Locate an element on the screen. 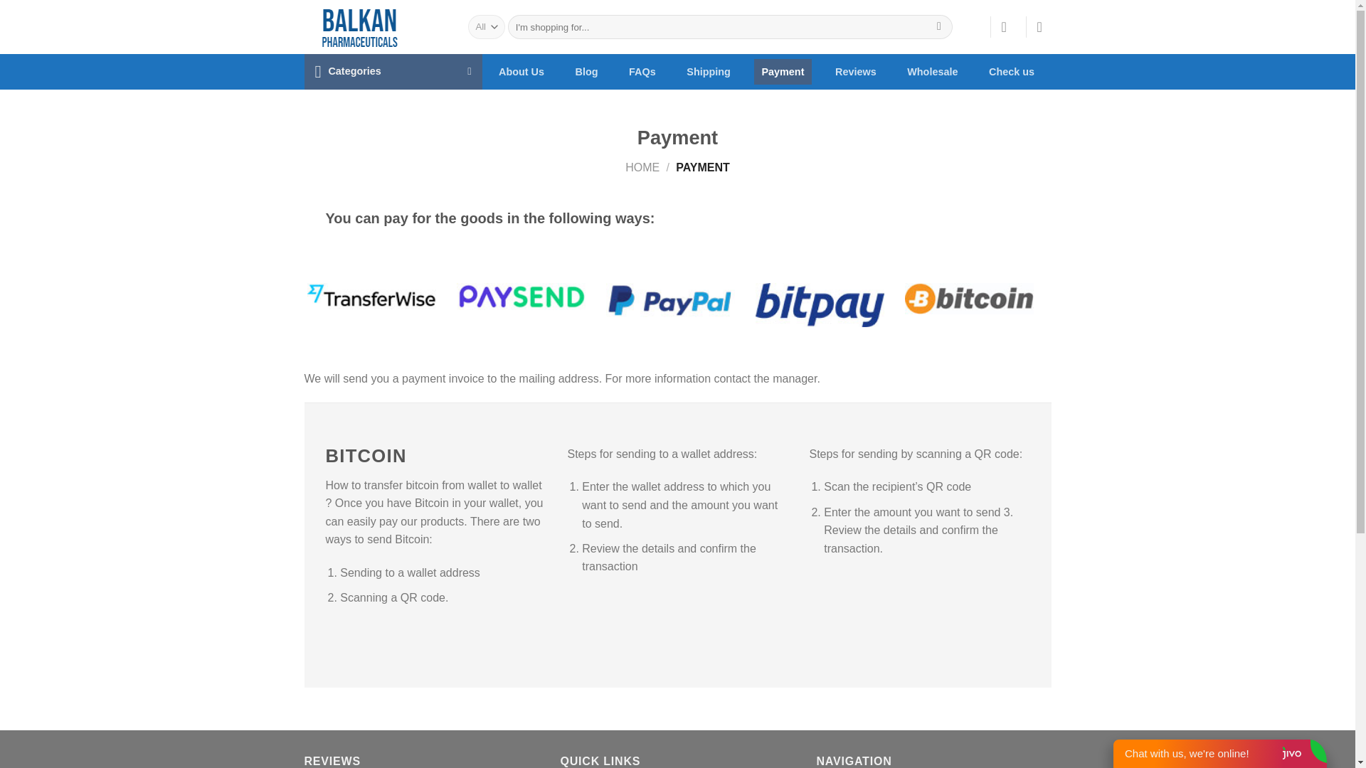  Search is located at coordinates (939, 27).